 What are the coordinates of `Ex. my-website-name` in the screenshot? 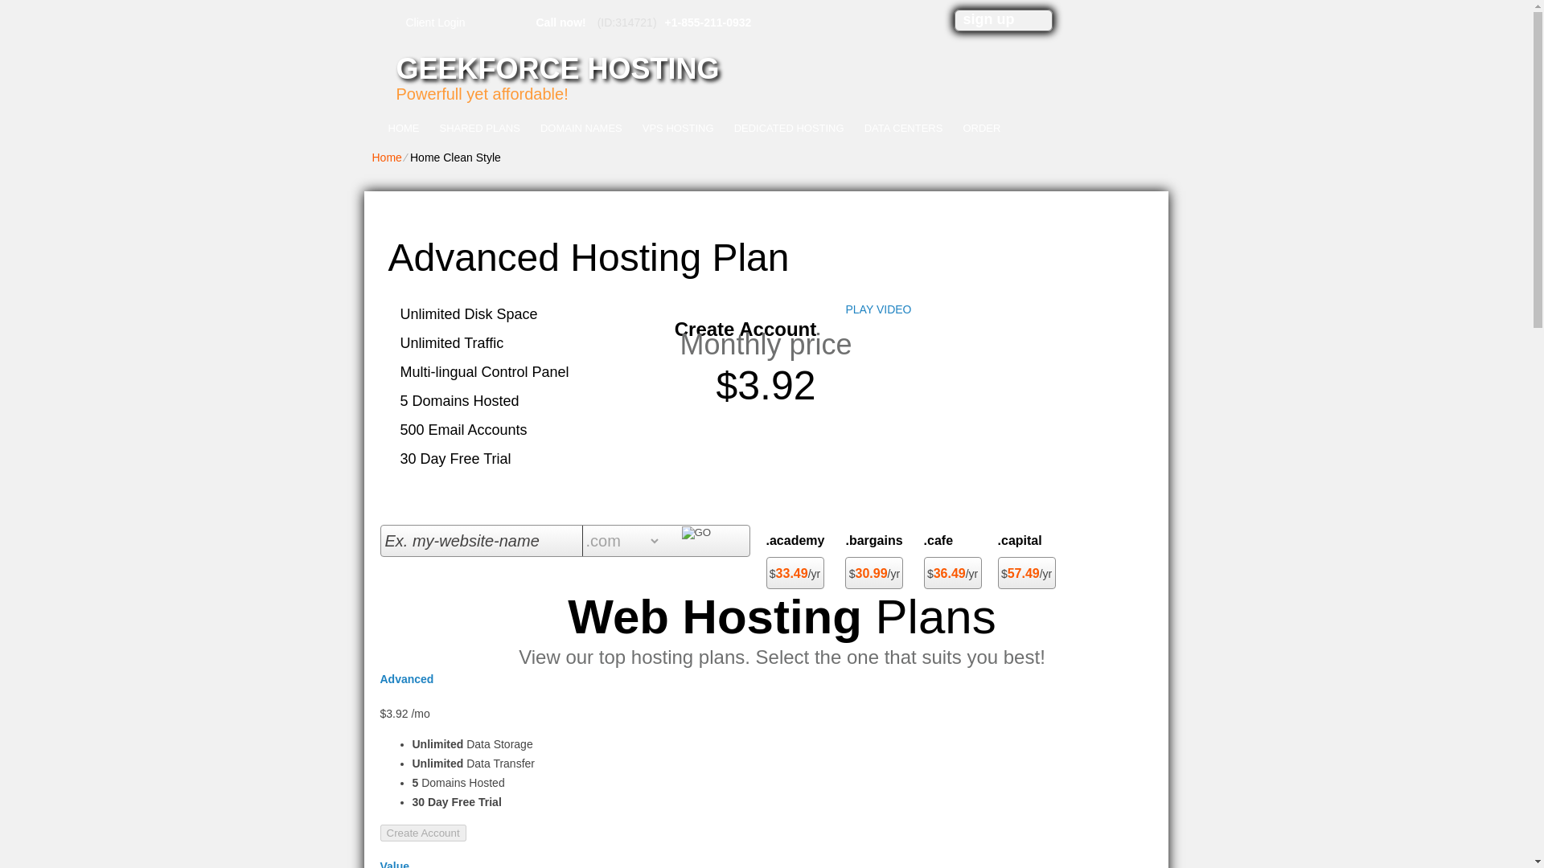 It's located at (482, 541).